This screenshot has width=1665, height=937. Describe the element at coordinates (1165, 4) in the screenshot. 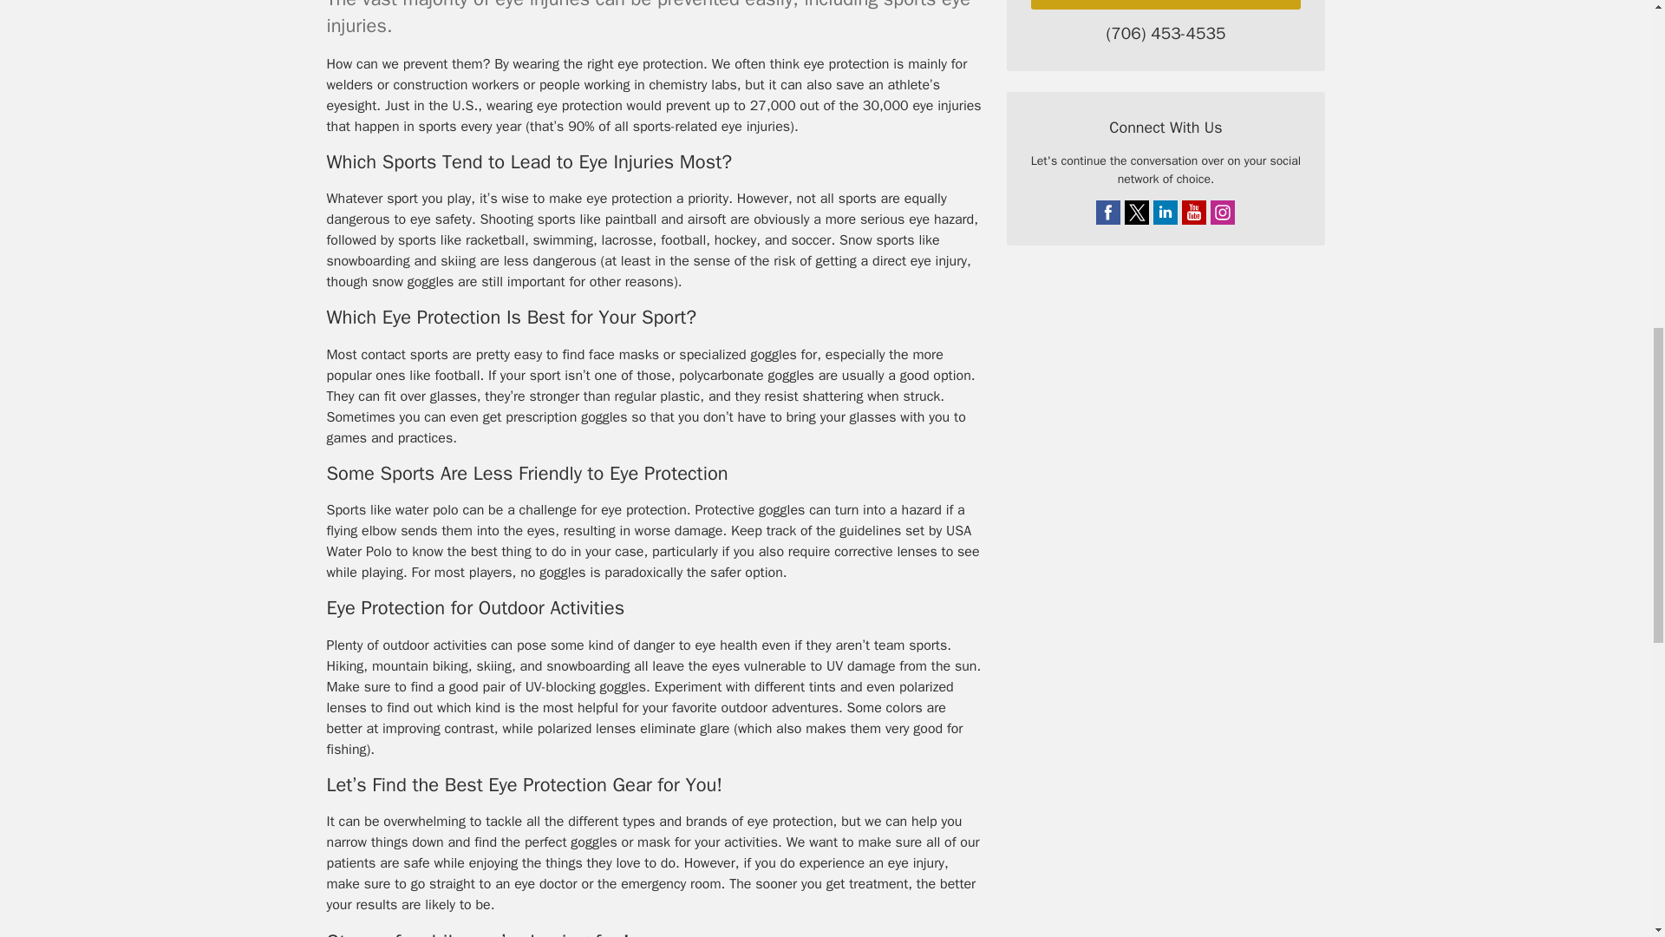

I see `Schedule Now` at that location.